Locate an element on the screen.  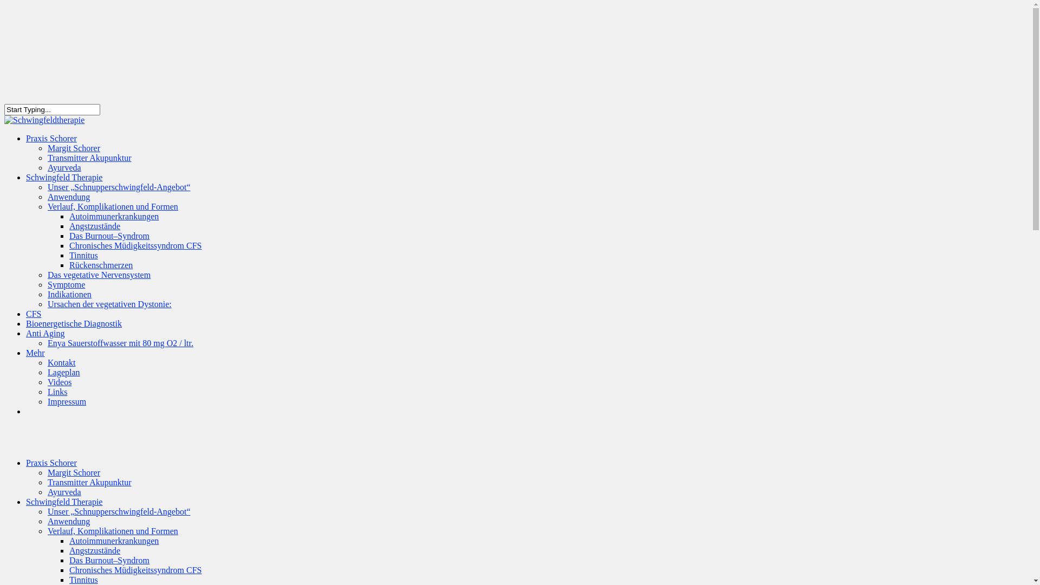
Symptome is located at coordinates (66, 285).